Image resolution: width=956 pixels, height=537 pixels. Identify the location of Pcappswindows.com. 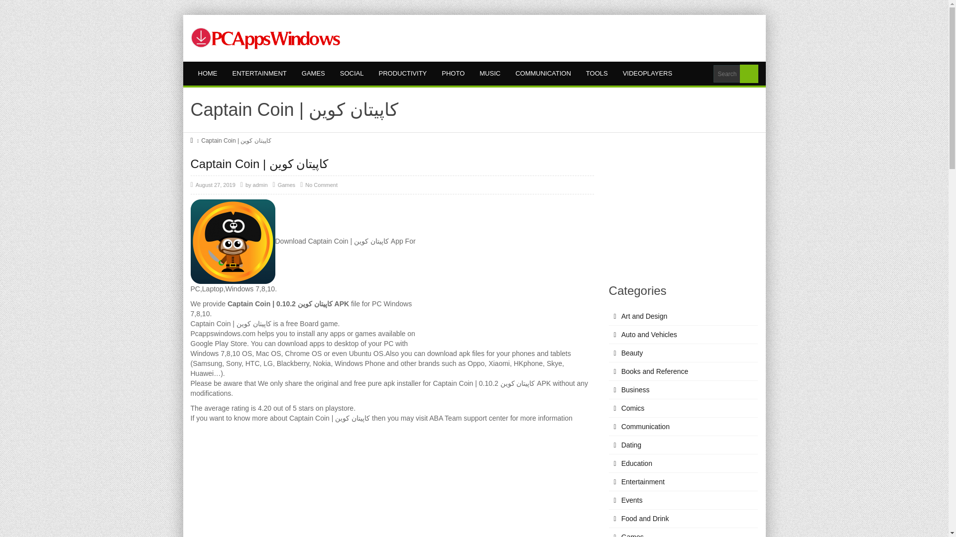
(265, 38).